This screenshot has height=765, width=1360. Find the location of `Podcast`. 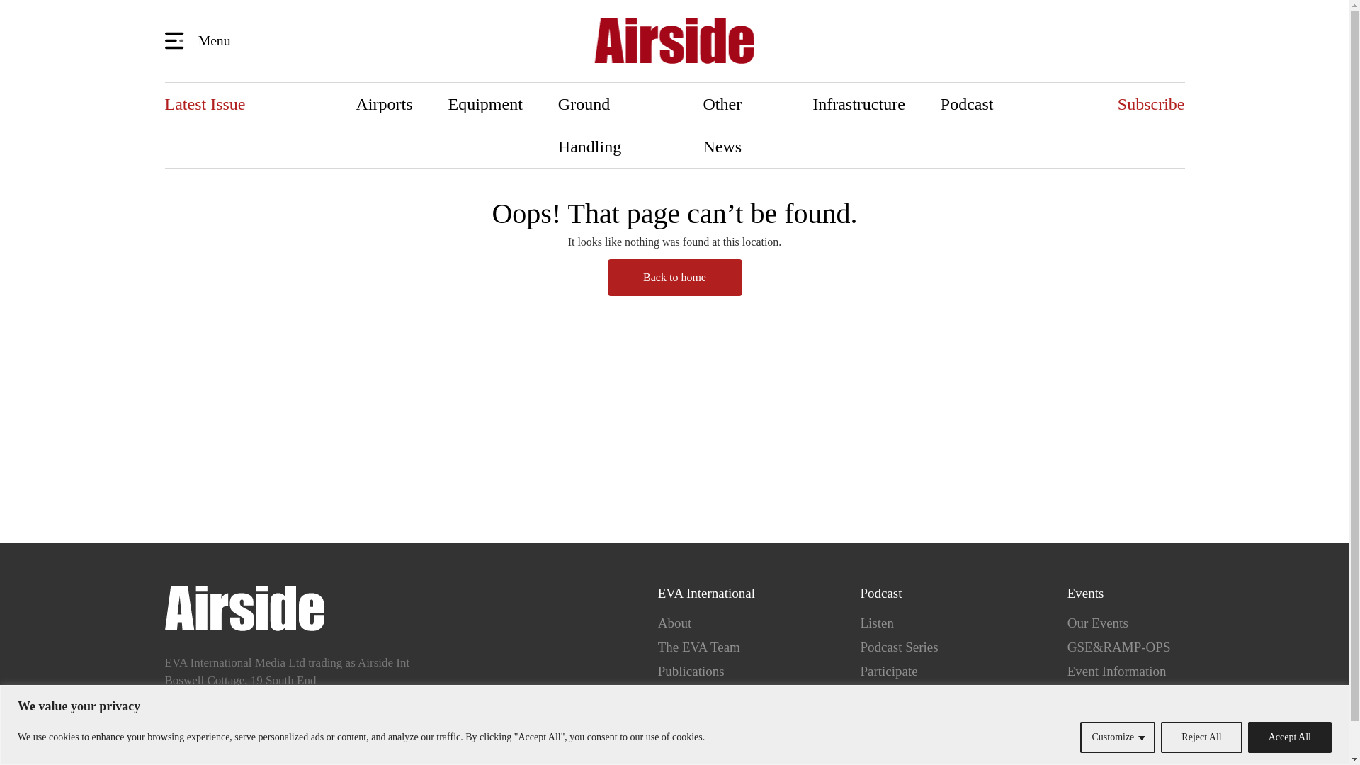

Podcast is located at coordinates (968, 103).